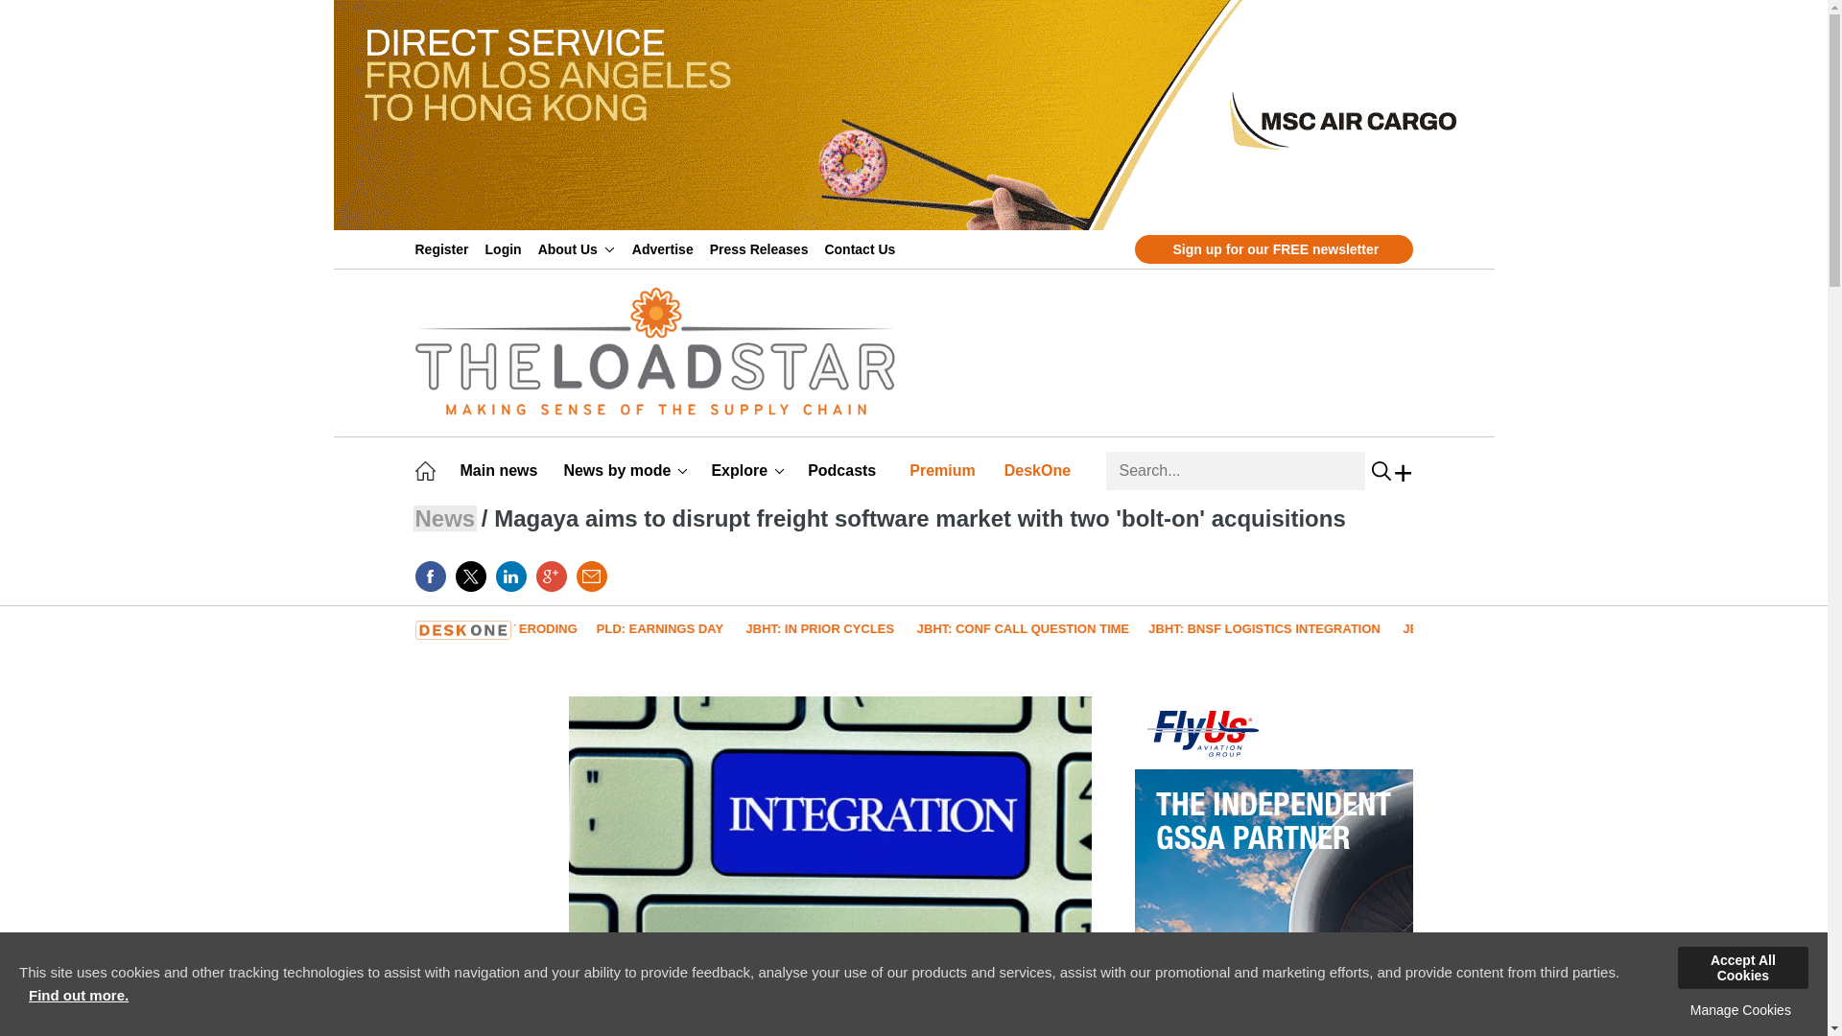  I want to click on Login, so click(507, 248).